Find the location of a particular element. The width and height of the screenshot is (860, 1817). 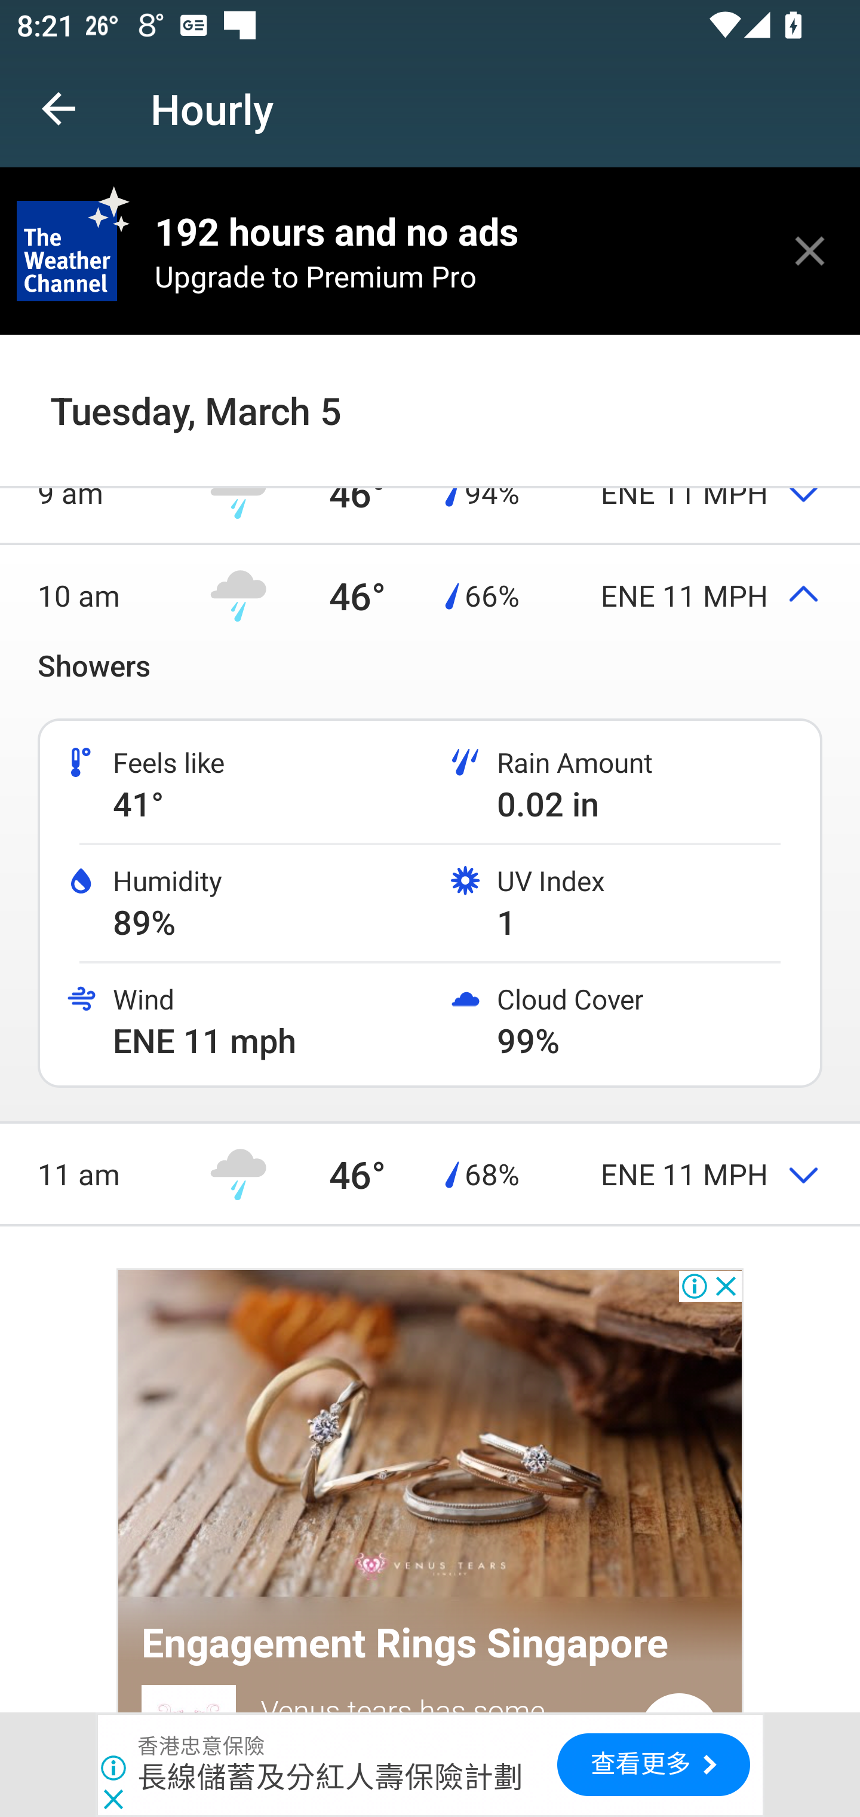

香港忠意保險 is located at coordinates (202, 1746).